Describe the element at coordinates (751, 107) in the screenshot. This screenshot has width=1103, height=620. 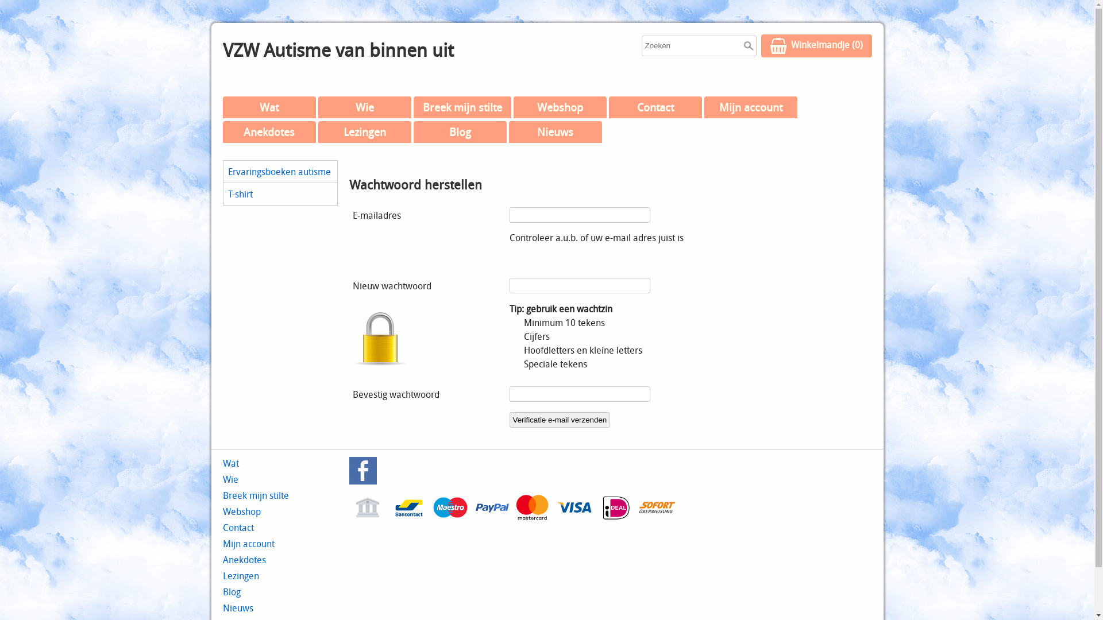
I see `Mijn account` at that location.